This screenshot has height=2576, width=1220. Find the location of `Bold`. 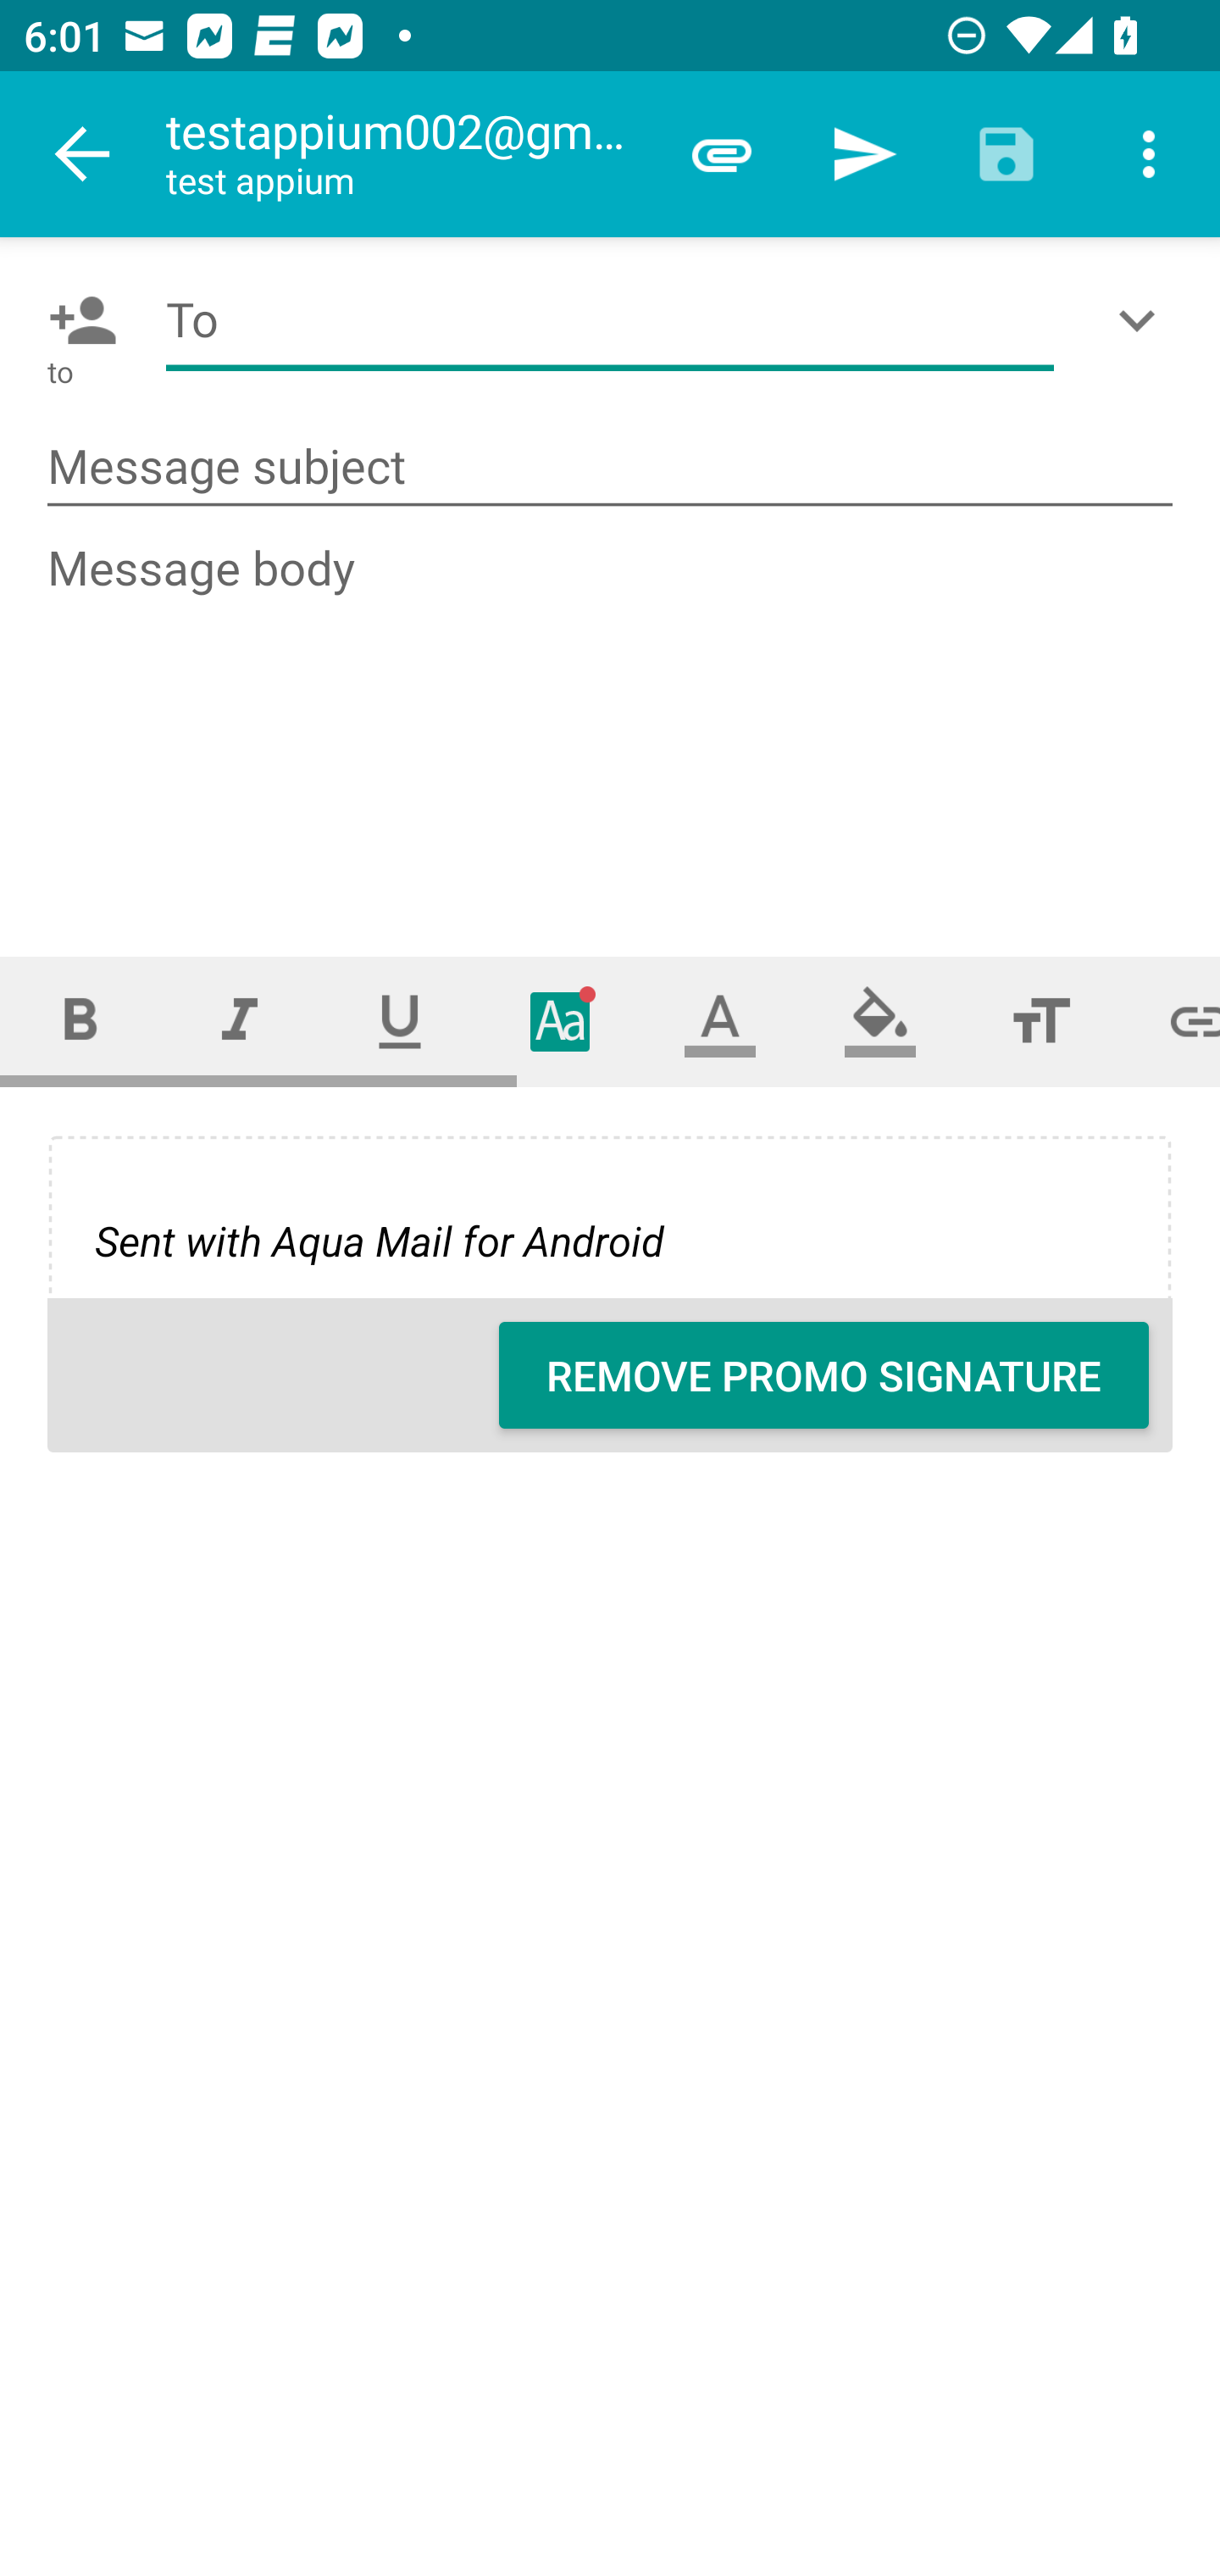

Bold is located at coordinates (80, 1020).